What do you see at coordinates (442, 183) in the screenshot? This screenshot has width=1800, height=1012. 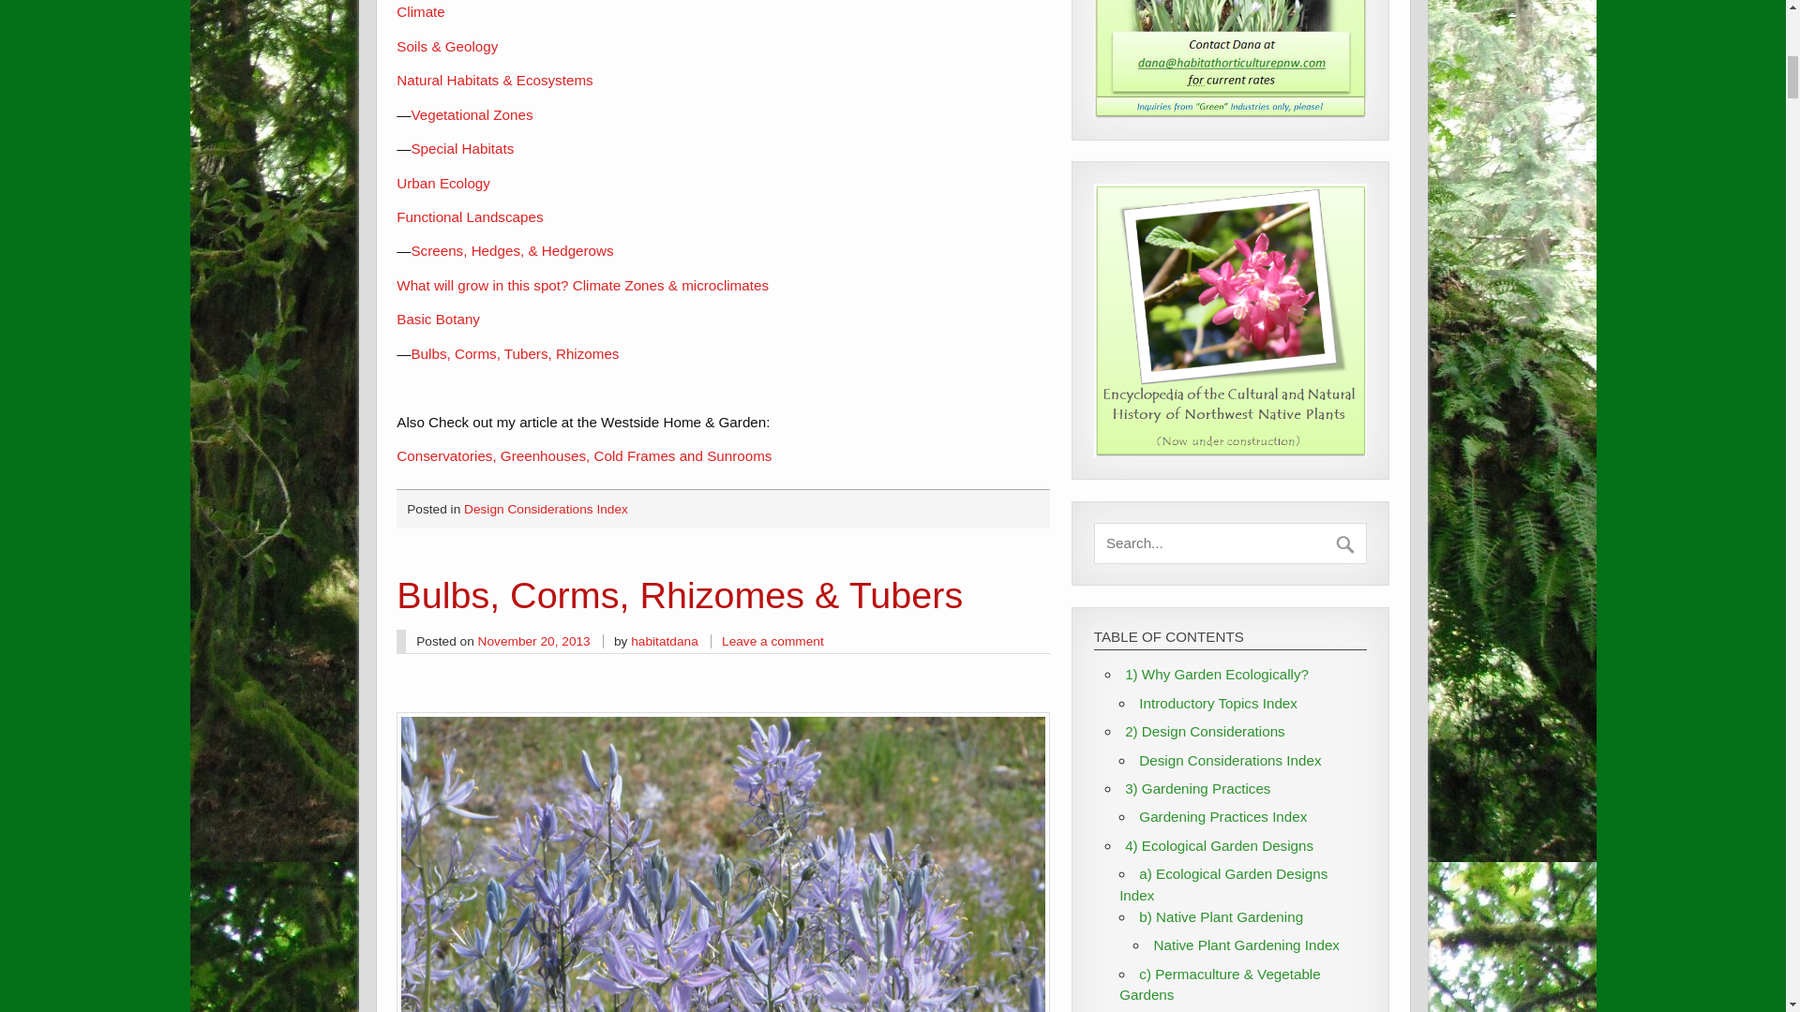 I see `Urban Ecology` at bounding box center [442, 183].